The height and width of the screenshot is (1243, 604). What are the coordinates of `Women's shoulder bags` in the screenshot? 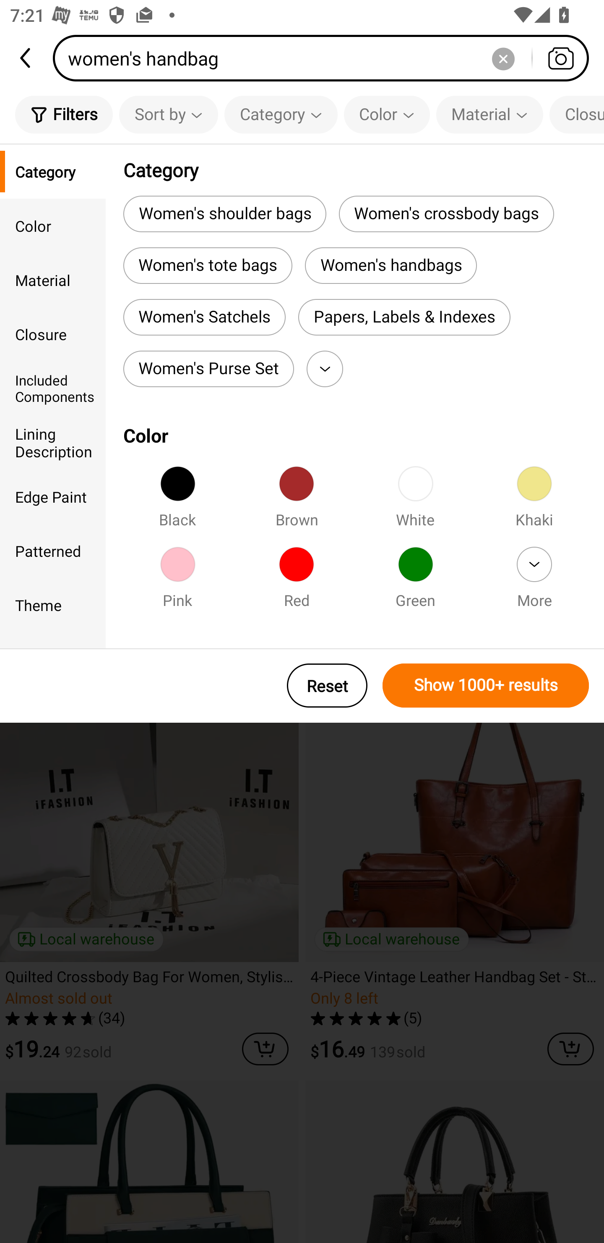 It's located at (224, 213).